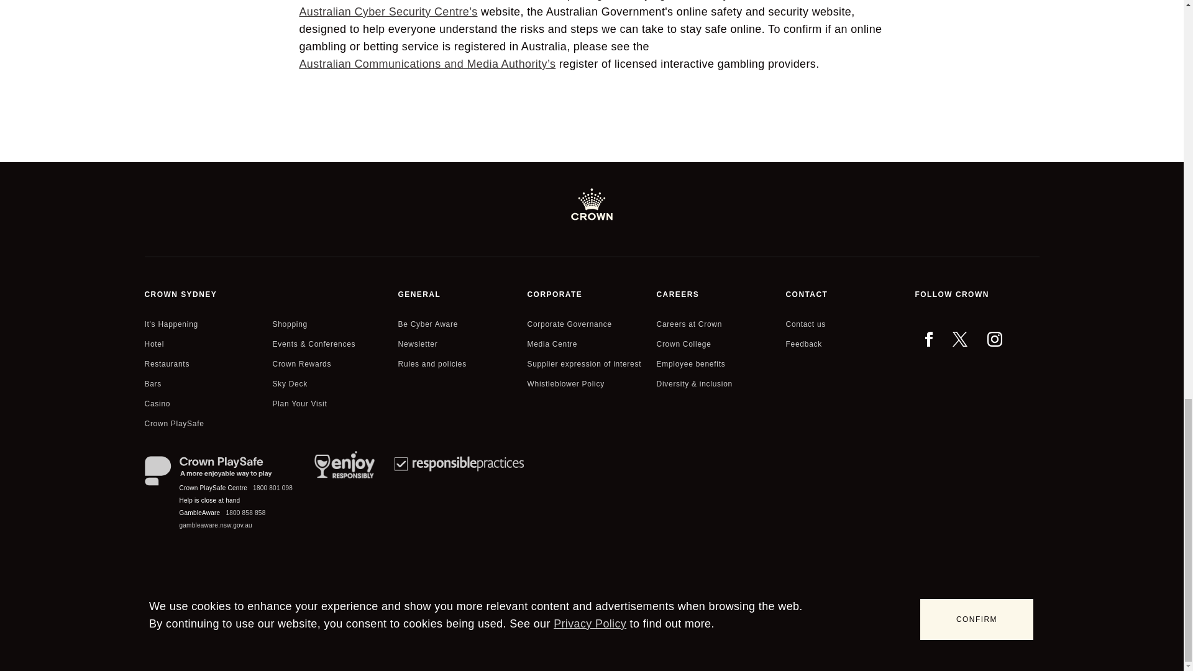 The height and width of the screenshot is (671, 1193). Describe the element at coordinates (174, 424) in the screenshot. I see `Crown PlaySafe` at that location.